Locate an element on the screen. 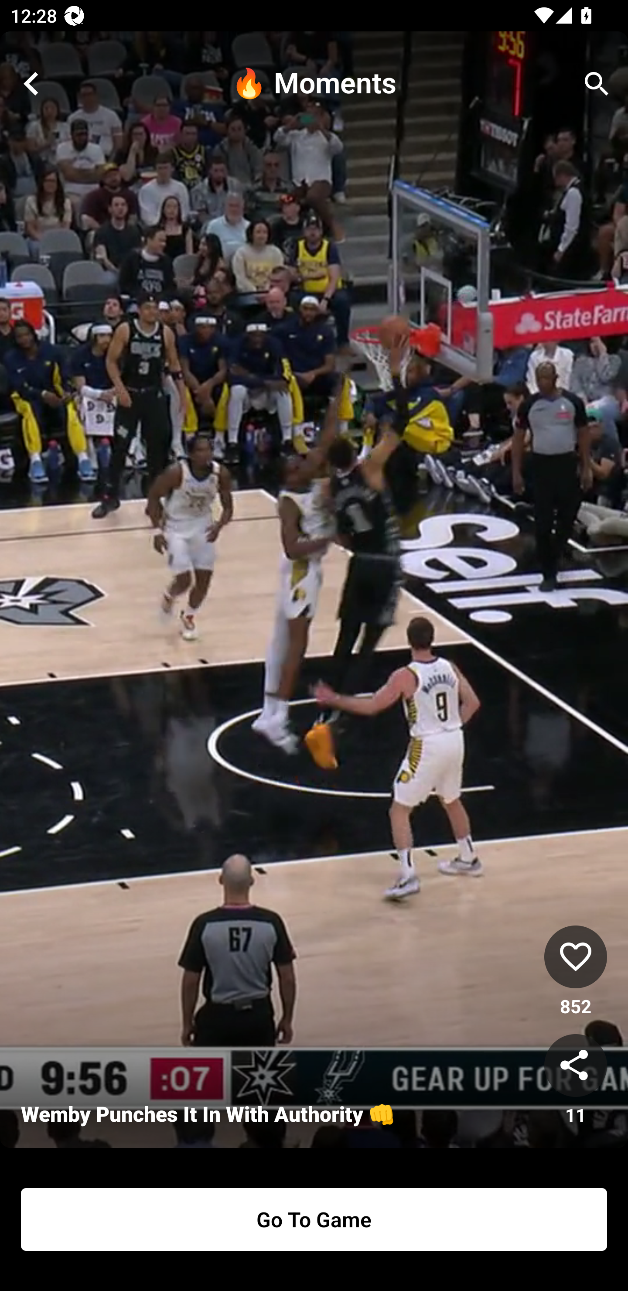 Image resolution: width=628 pixels, height=1291 pixels. share 11 11 Shares is located at coordinates (576, 1080).